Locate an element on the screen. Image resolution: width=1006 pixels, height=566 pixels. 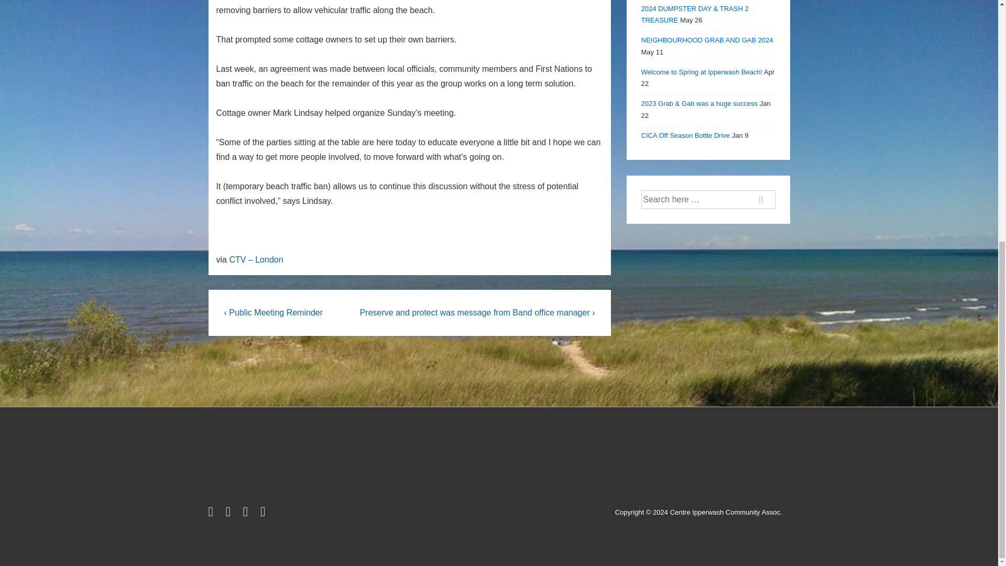
facebook is located at coordinates (231, 514).